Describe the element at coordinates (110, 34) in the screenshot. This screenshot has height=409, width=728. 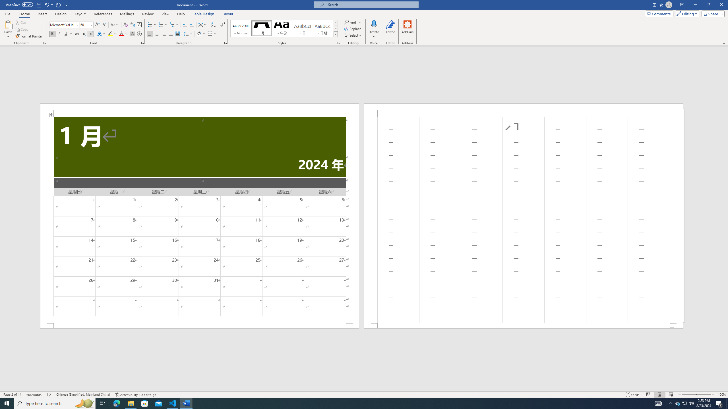
I see `Text Highlight Color Yellow` at that location.